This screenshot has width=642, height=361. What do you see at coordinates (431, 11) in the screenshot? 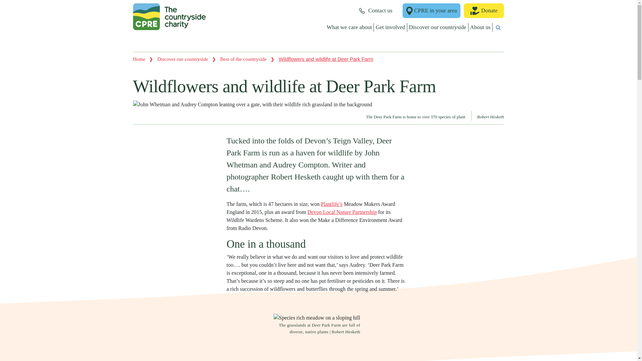
I see `CPRE in your area` at bounding box center [431, 11].